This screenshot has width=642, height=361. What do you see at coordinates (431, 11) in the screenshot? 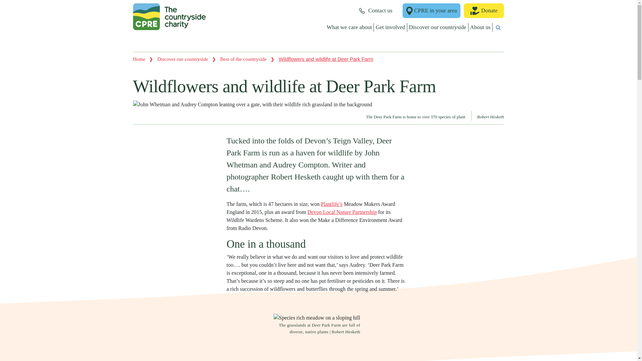
I see `CPRE in your area` at bounding box center [431, 11].